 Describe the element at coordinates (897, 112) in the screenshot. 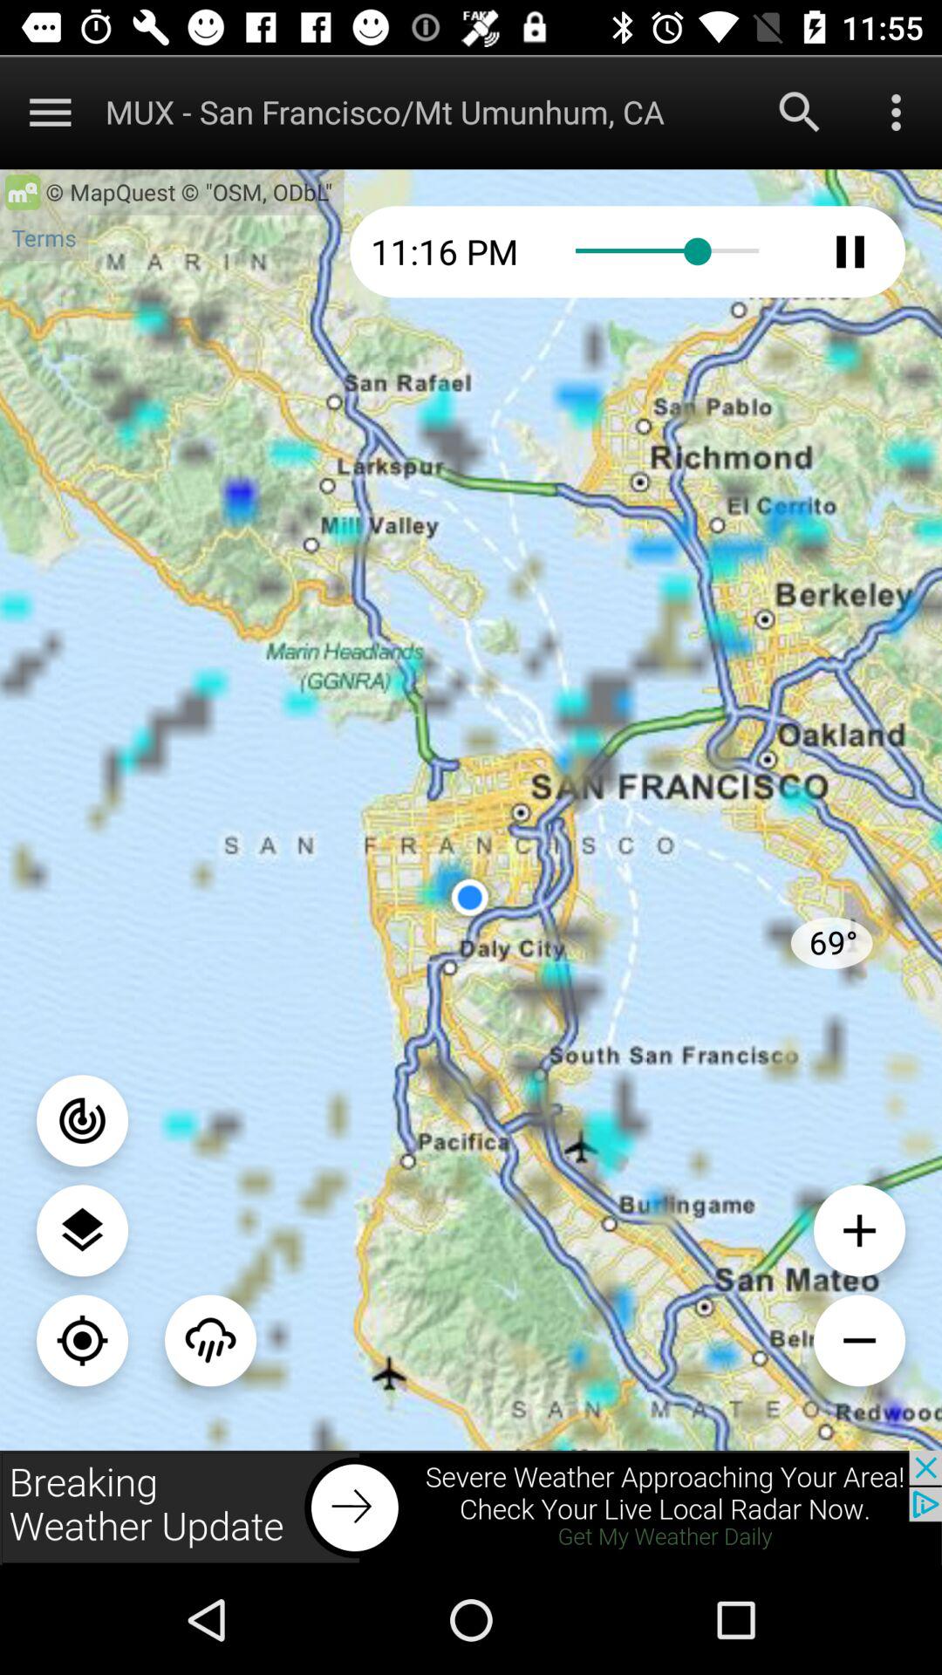

I see `menu dropdown` at that location.